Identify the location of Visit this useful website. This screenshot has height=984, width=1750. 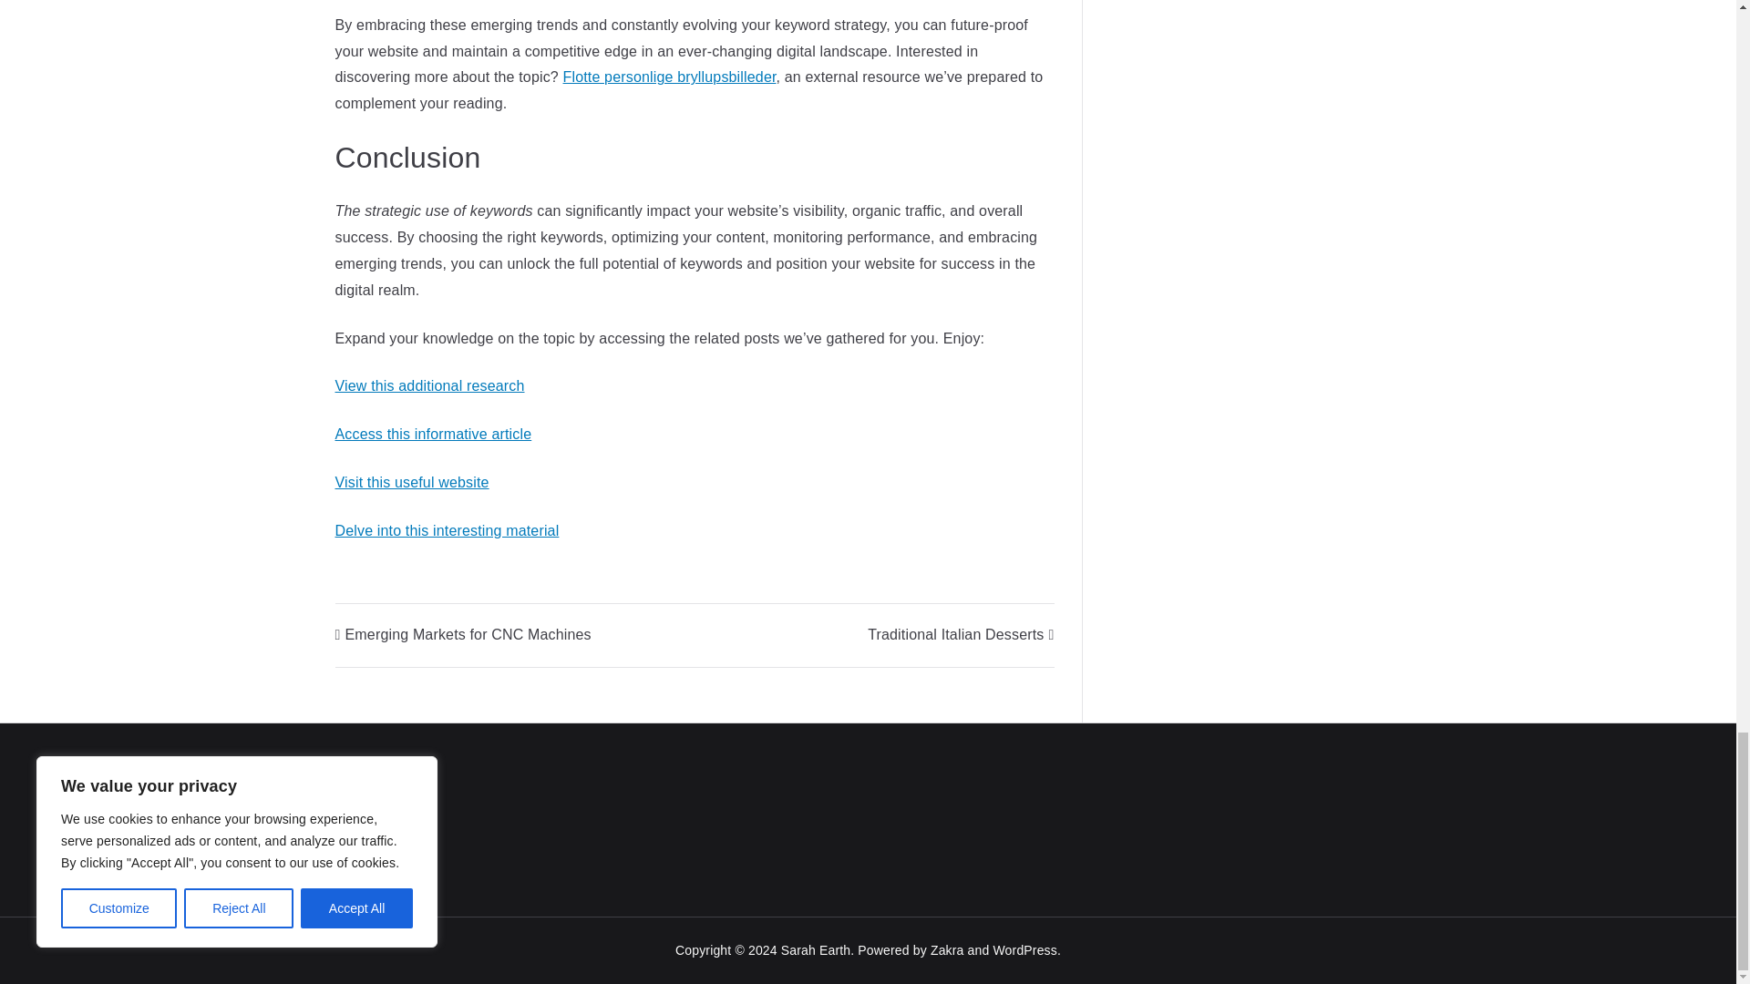
(412, 481).